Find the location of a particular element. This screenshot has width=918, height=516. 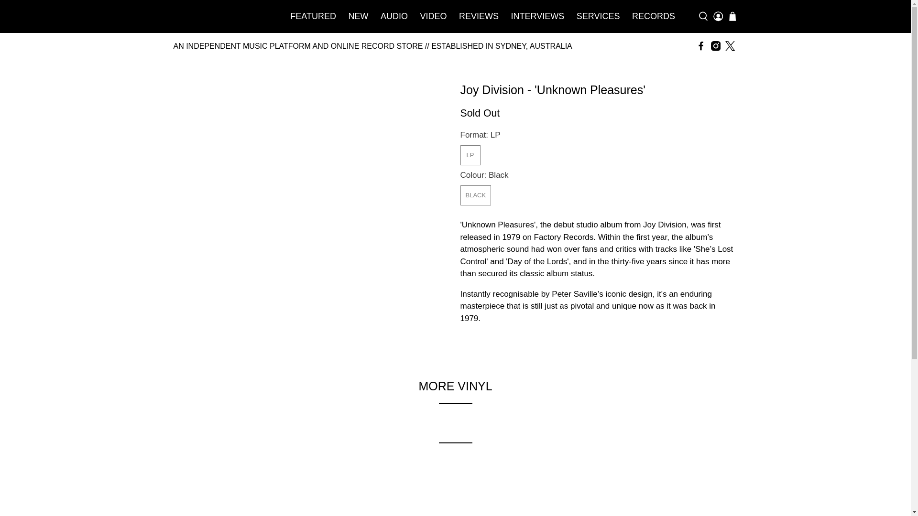

BROKEN 8 RECORDS is located at coordinates (221, 16).